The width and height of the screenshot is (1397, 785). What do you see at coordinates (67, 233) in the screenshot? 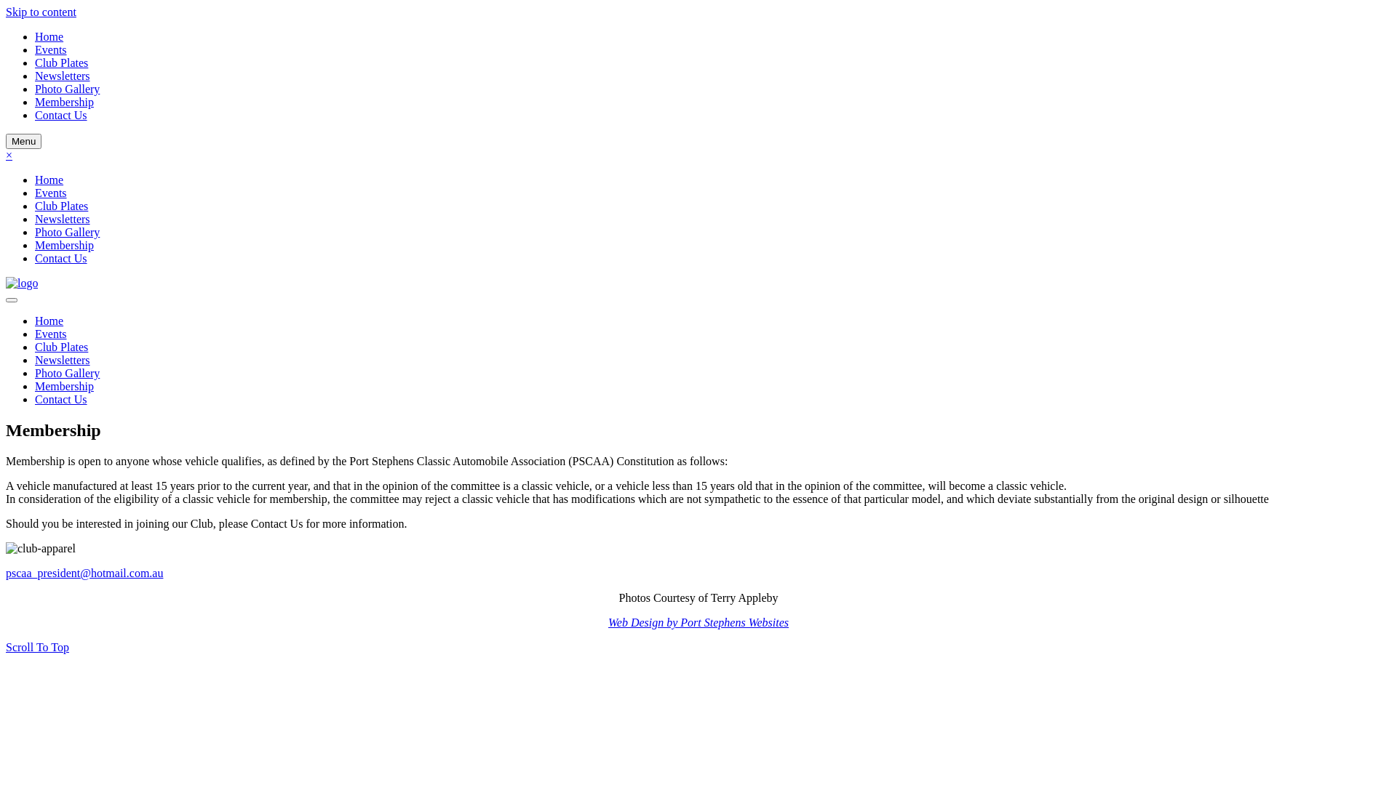
I see `Photo Gallery` at bounding box center [67, 233].